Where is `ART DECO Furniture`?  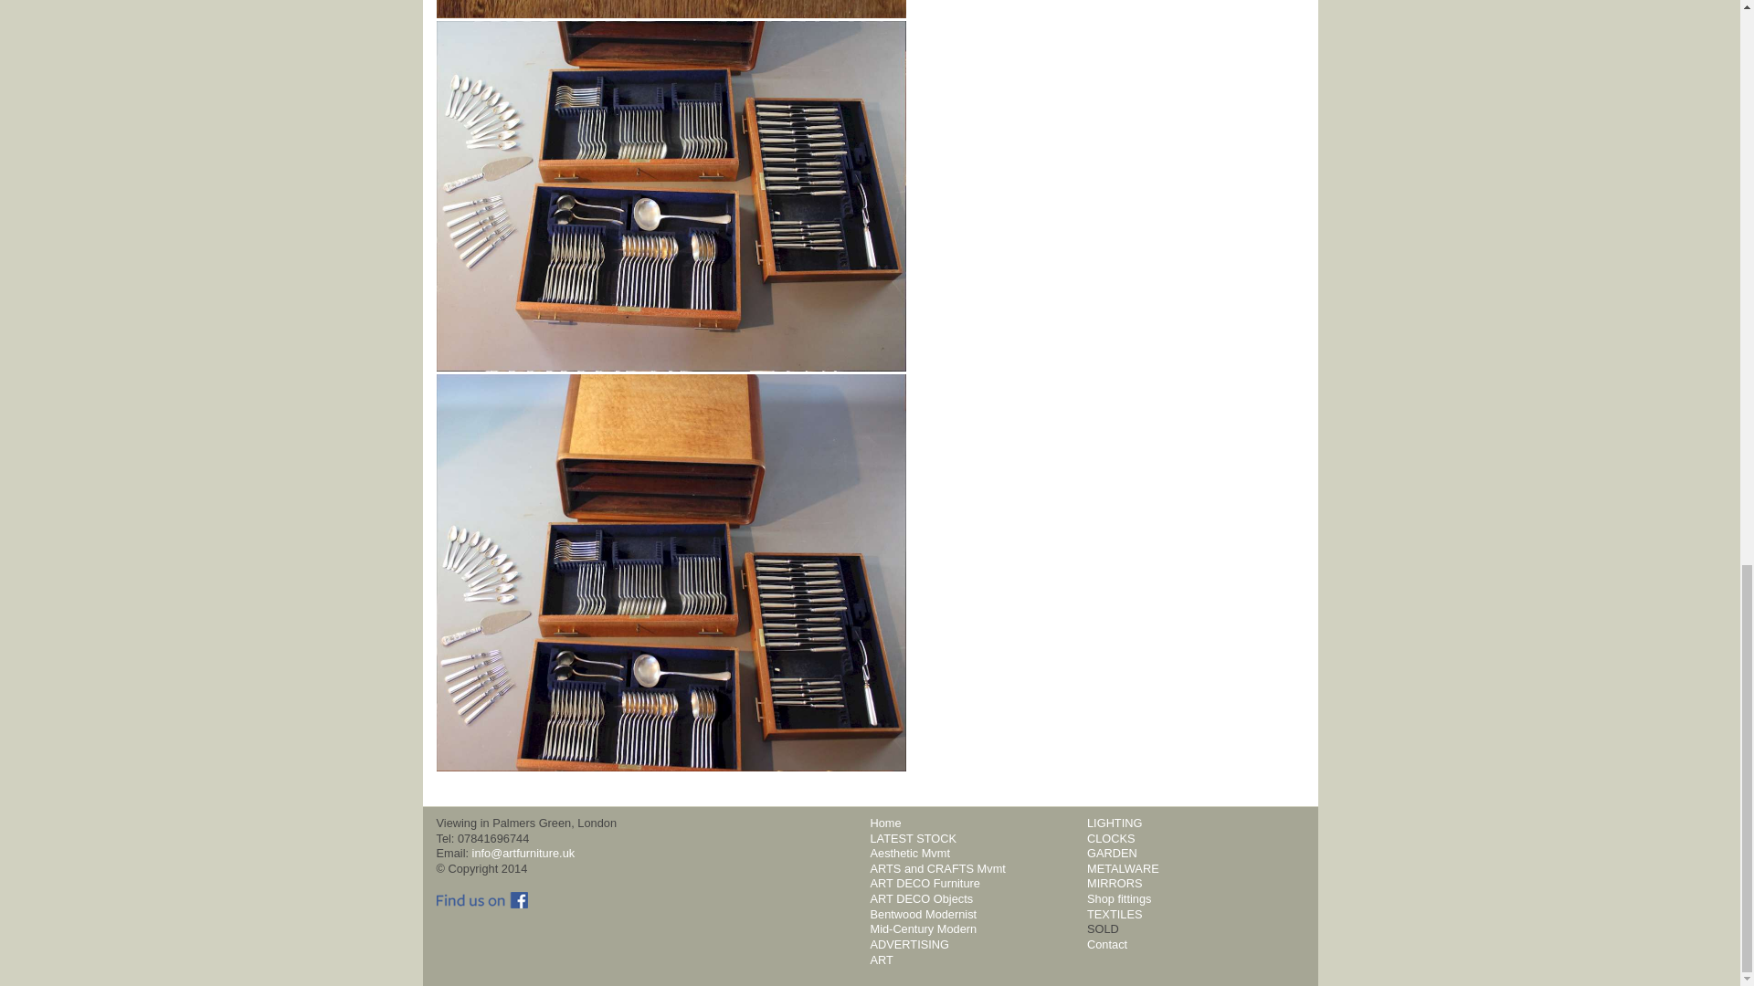
ART DECO Furniture is located at coordinates (925, 884).